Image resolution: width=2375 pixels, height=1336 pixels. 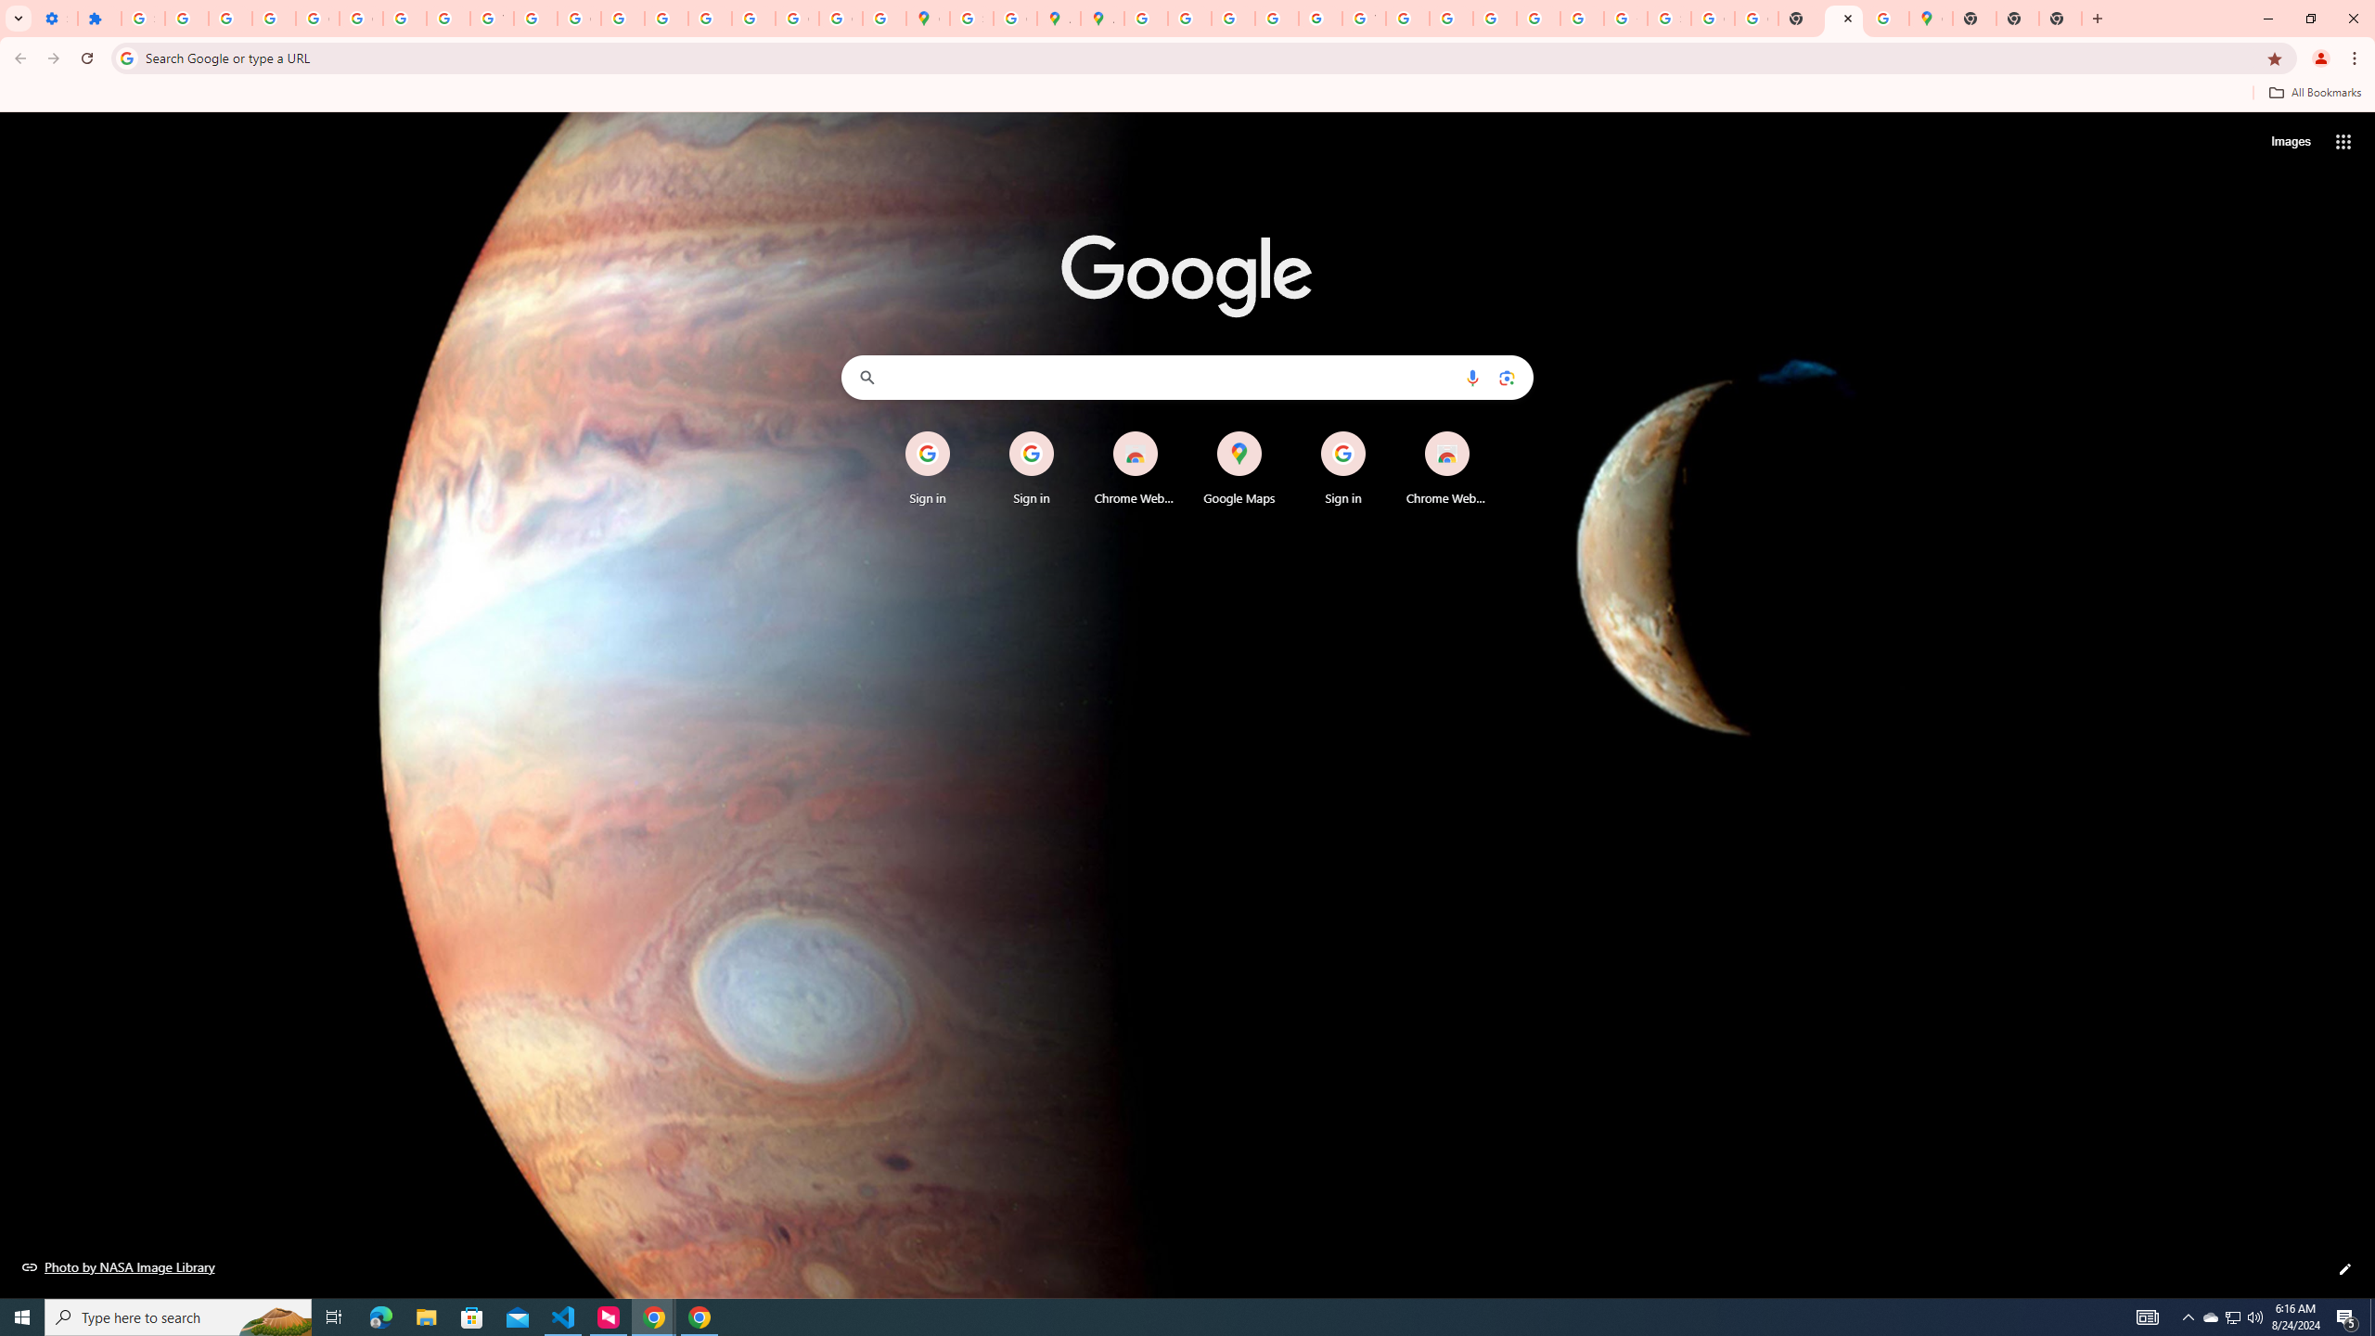 I want to click on Use Google Maps in Space - Google Maps Help, so click(x=1886, y=19).